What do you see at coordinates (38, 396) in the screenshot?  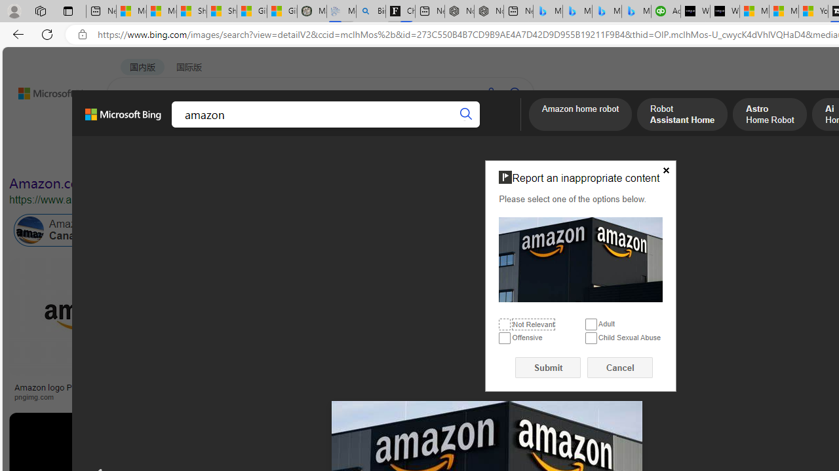 I see `pngimg.com` at bounding box center [38, 396].